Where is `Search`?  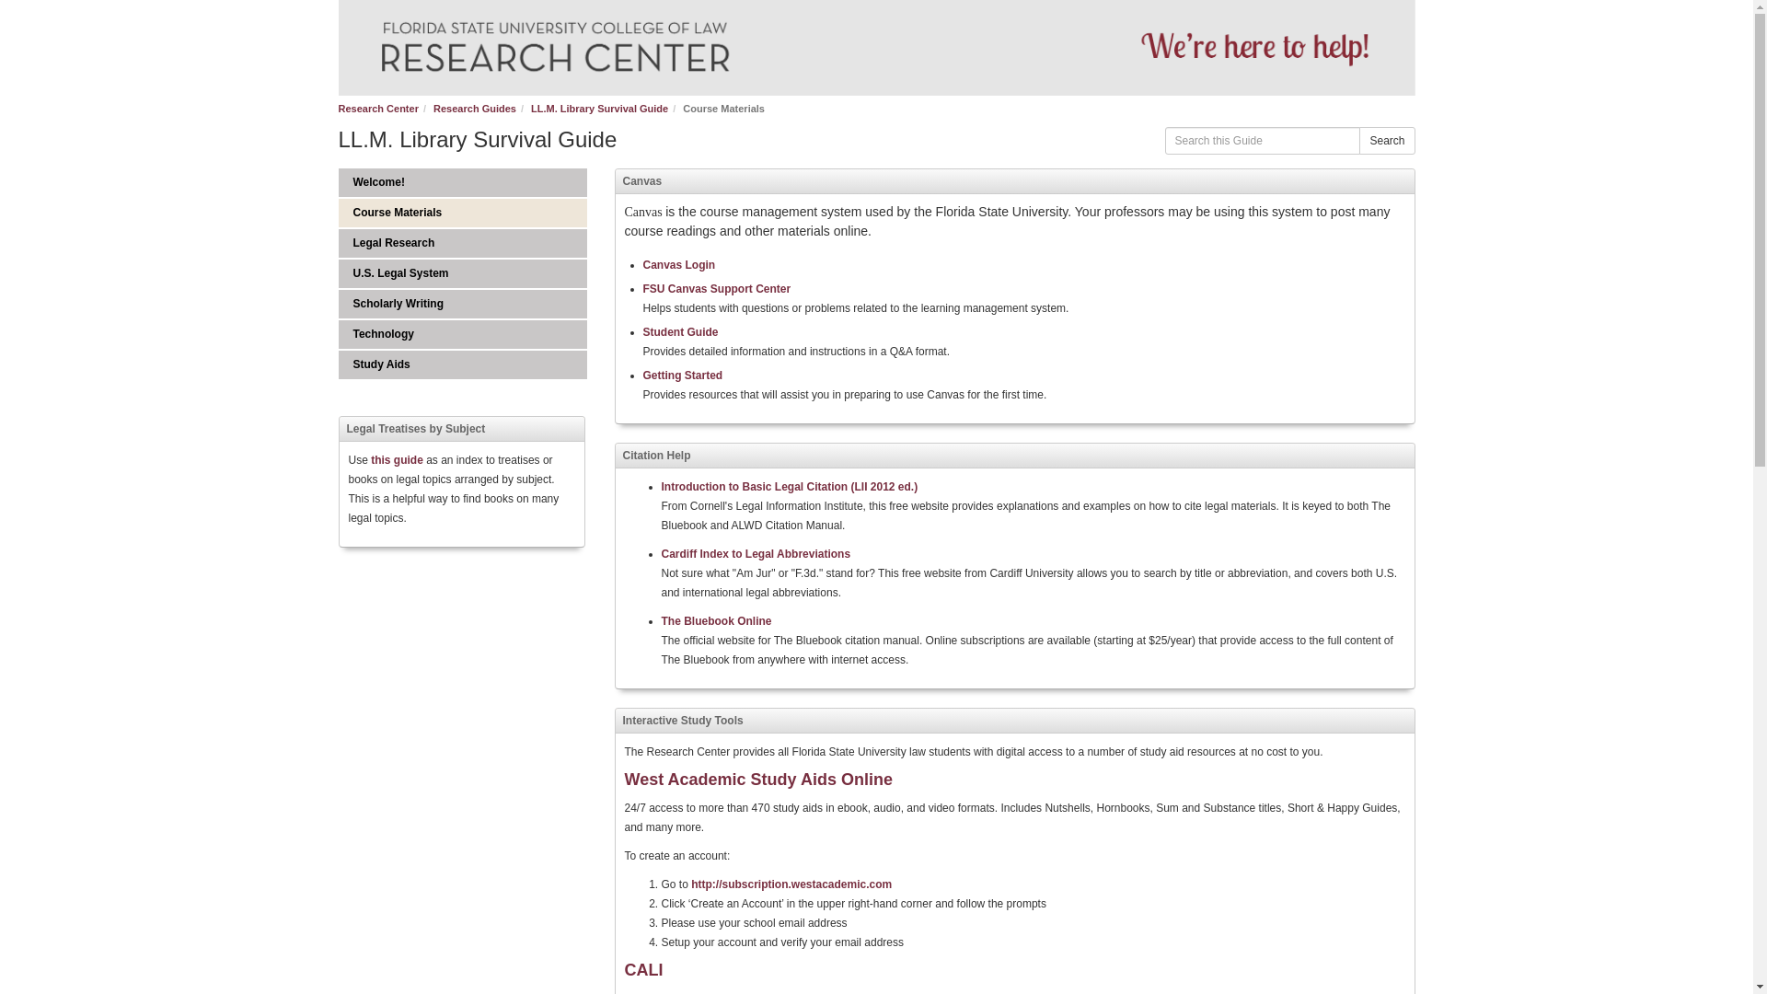
Search is located at coordinates (1386, 141).